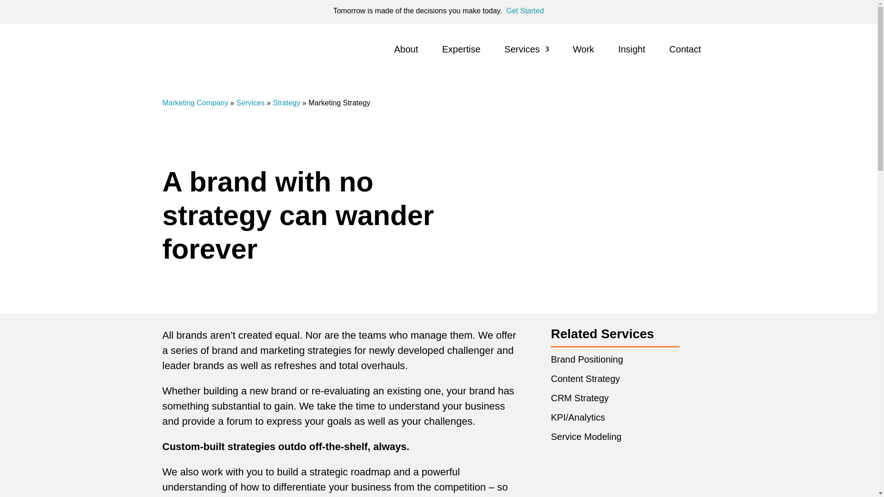 This screenshot has width=884, height=497. What do you see at coordinates (527, 51) in the screenshot?
I see `Services` at bounding box center [527, 51].